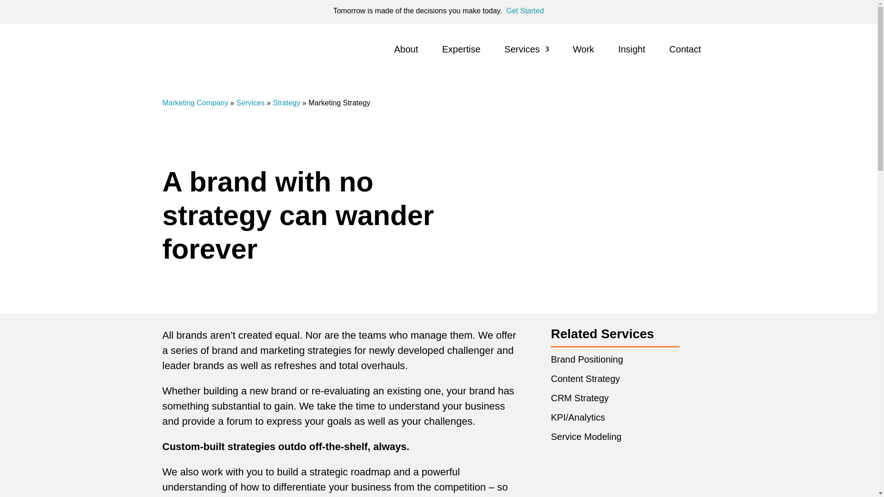 This screenshot has width=884, height=497. What do you see at coordinates (527, 51) in the screenshot?
I see `Services` at bounding box center [527, 51].